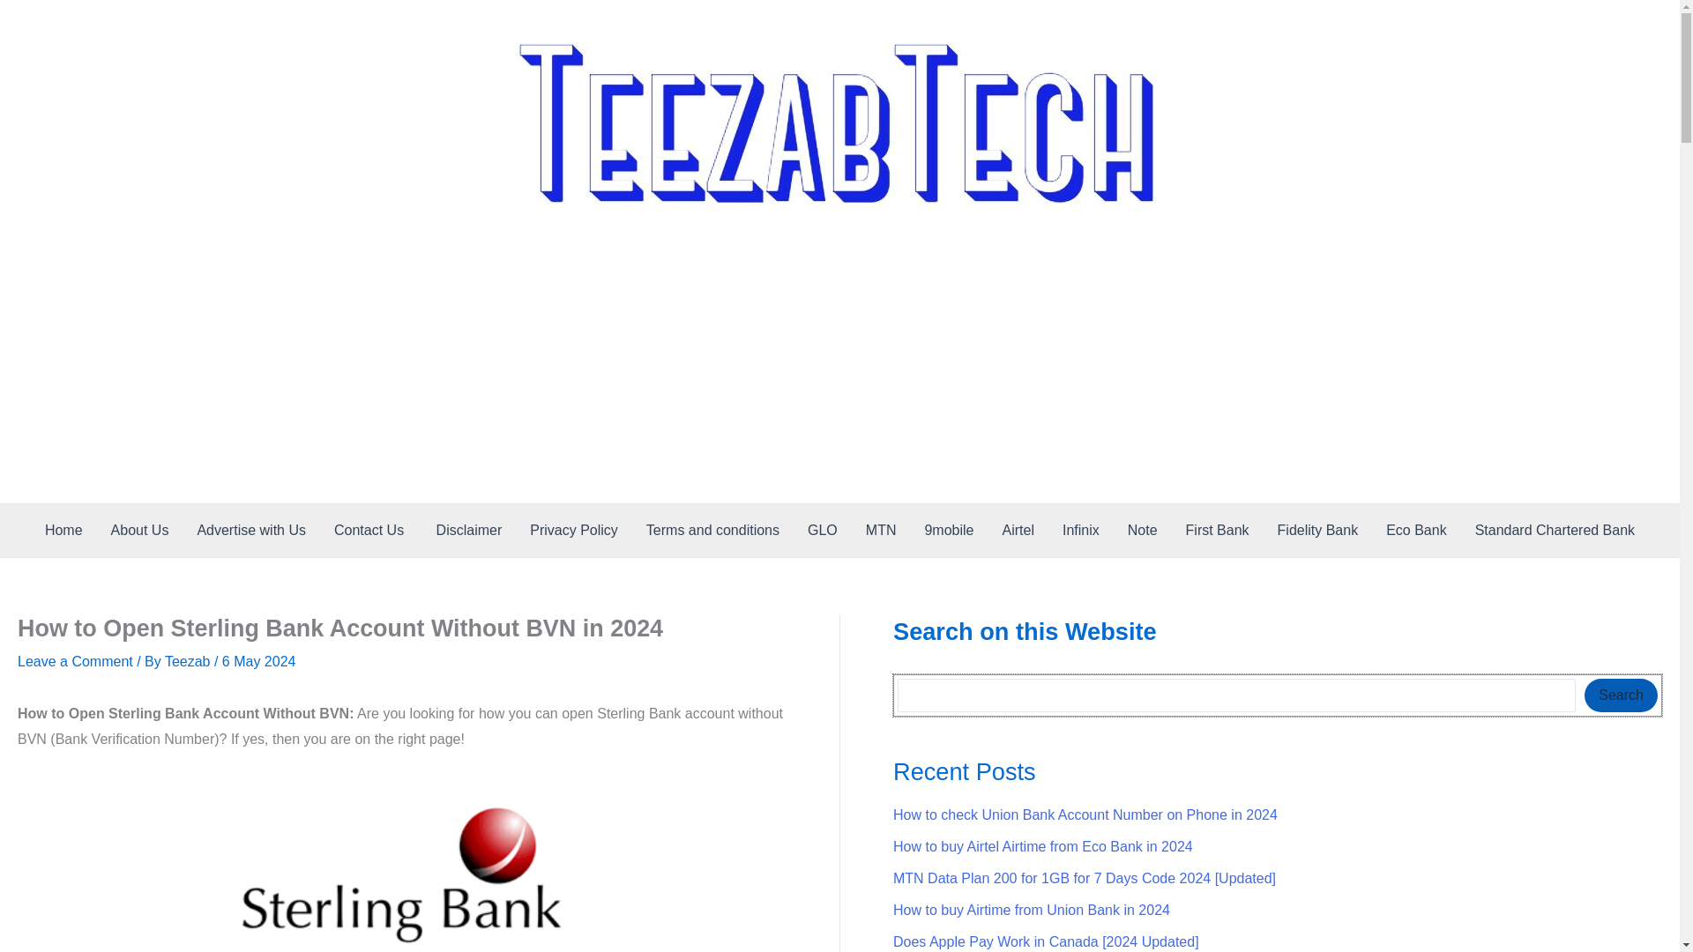  Describe the element at coordinates (1217, 531) in the screenshot. I see `First Bank` at that location.